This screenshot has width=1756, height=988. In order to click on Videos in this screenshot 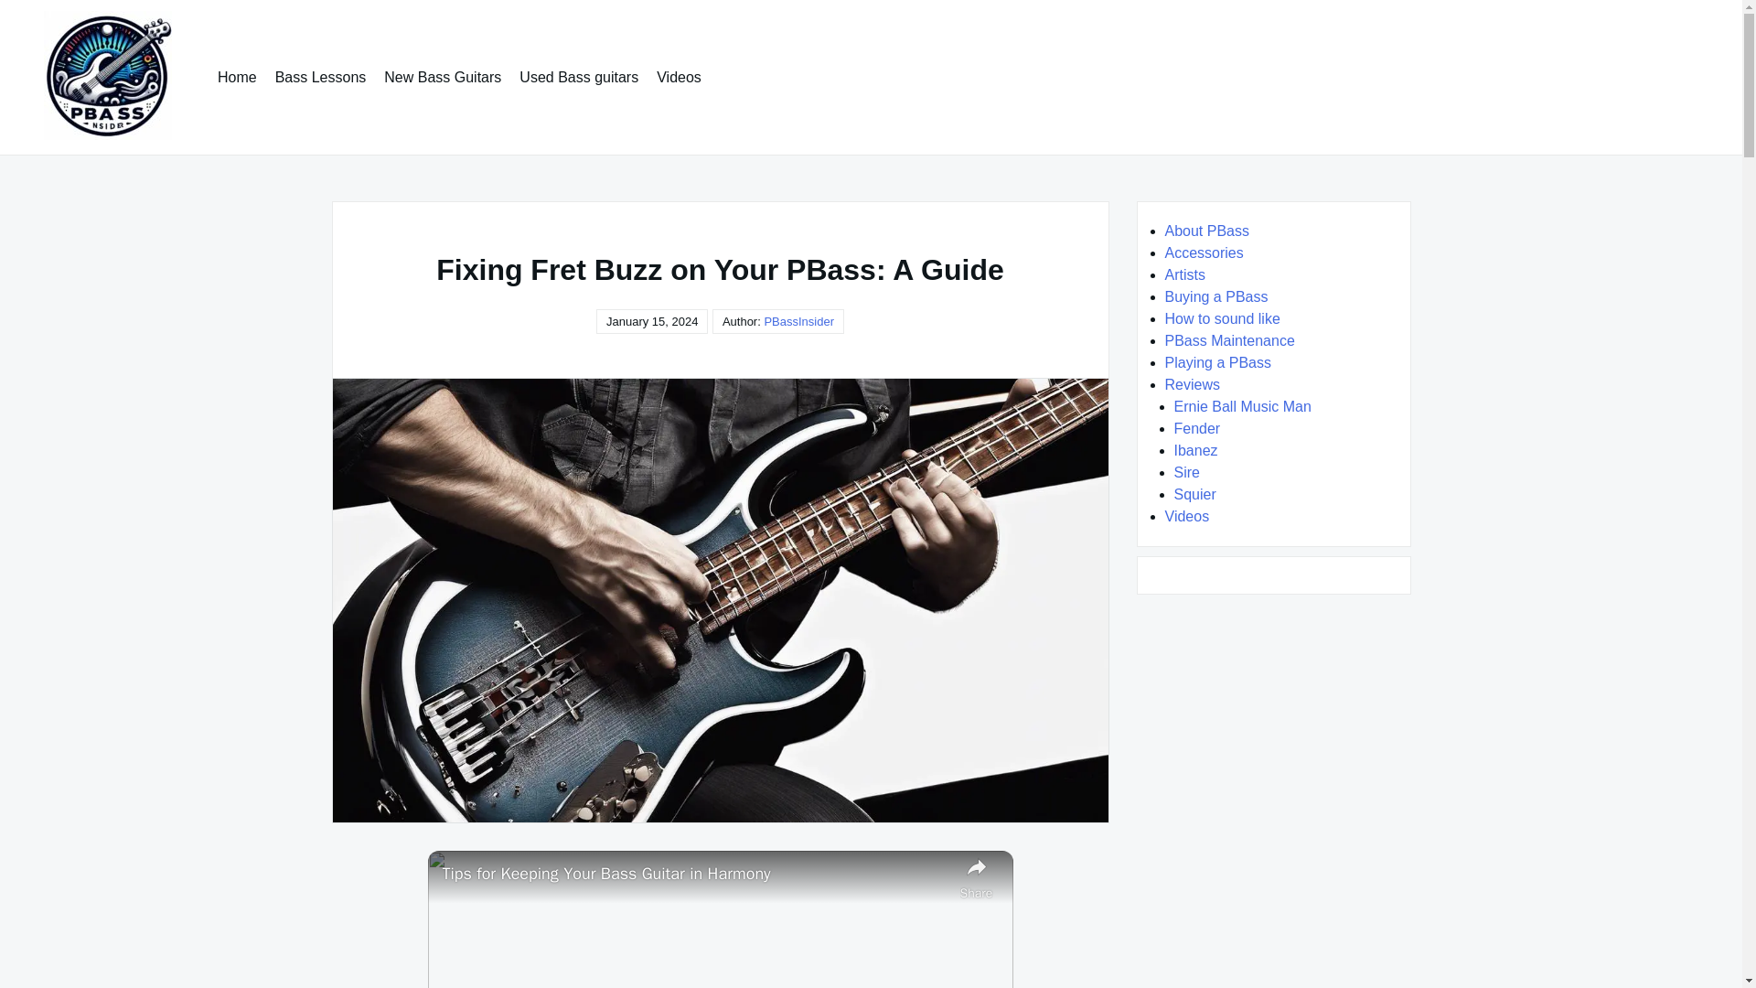, I will do `click(679, 77)`.